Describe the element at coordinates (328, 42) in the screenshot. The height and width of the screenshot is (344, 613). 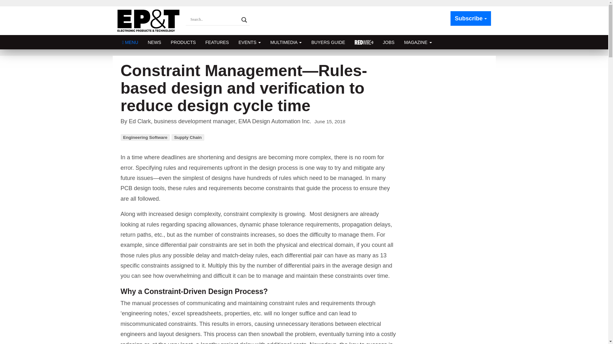
I see `BUYERS GUIDE` at that location.